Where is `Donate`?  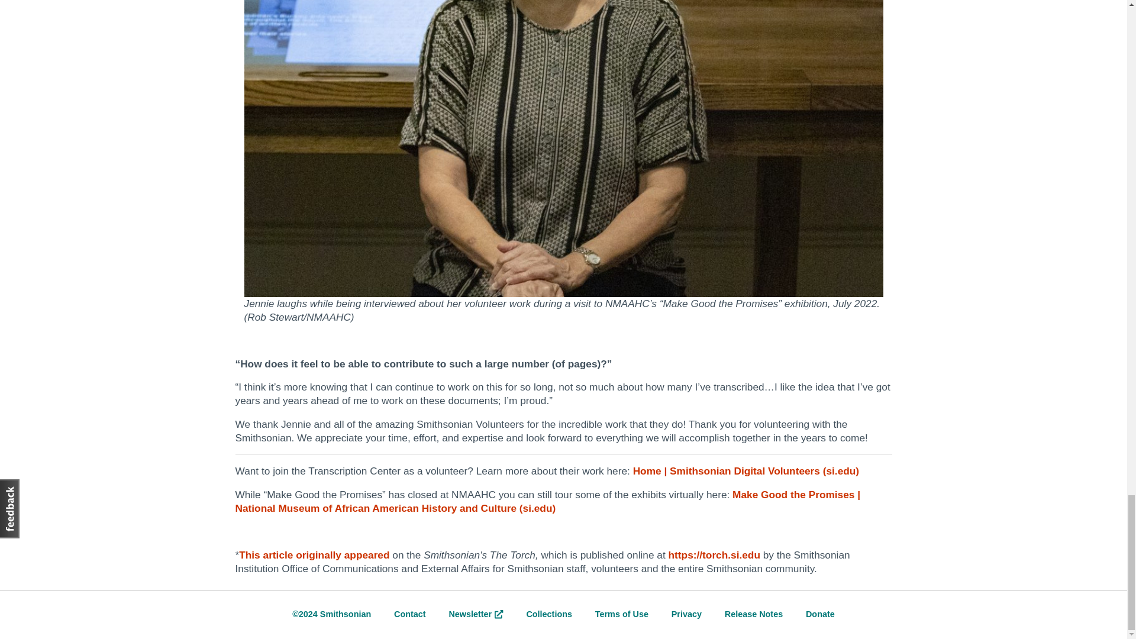
Donate is located at coordinates (820, 614).